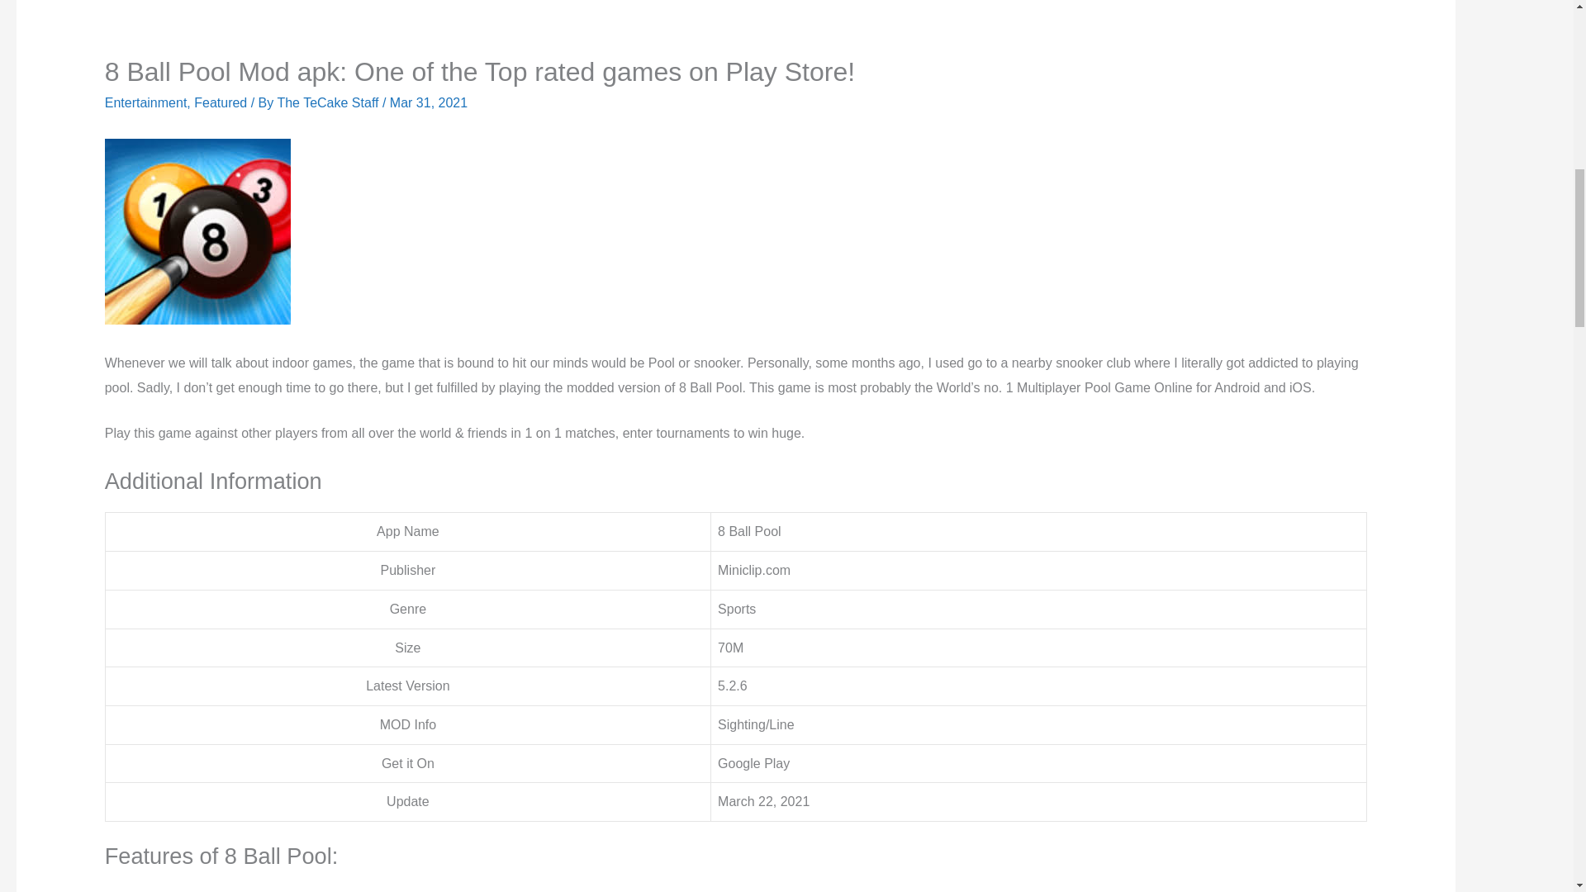 Image resolution: width=1586 pixels, height=892 pixels. Describe the element at coordinates (329, 102) in the screenshot. I see `View all posts by The TeCake Staff` at that location.